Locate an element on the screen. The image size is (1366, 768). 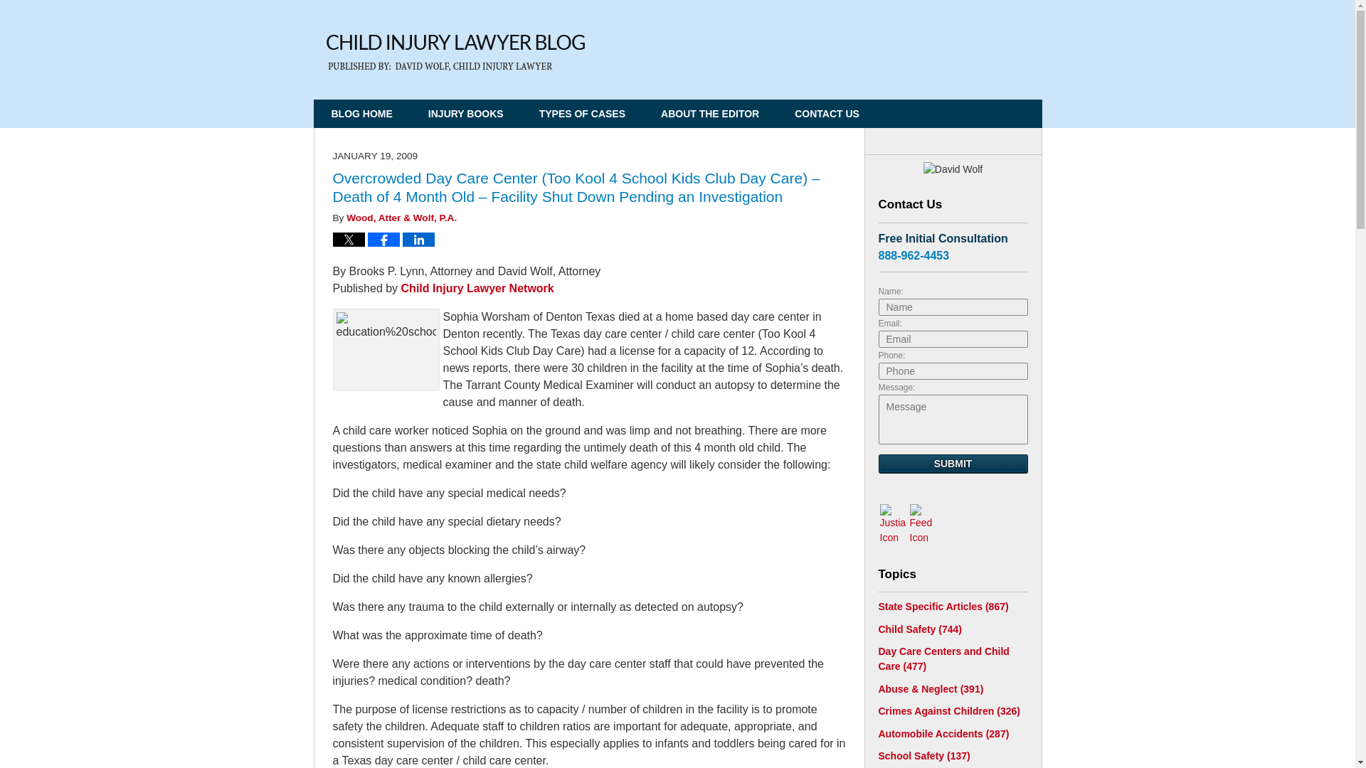
SUBMIT is located at coordinates (952, 464).